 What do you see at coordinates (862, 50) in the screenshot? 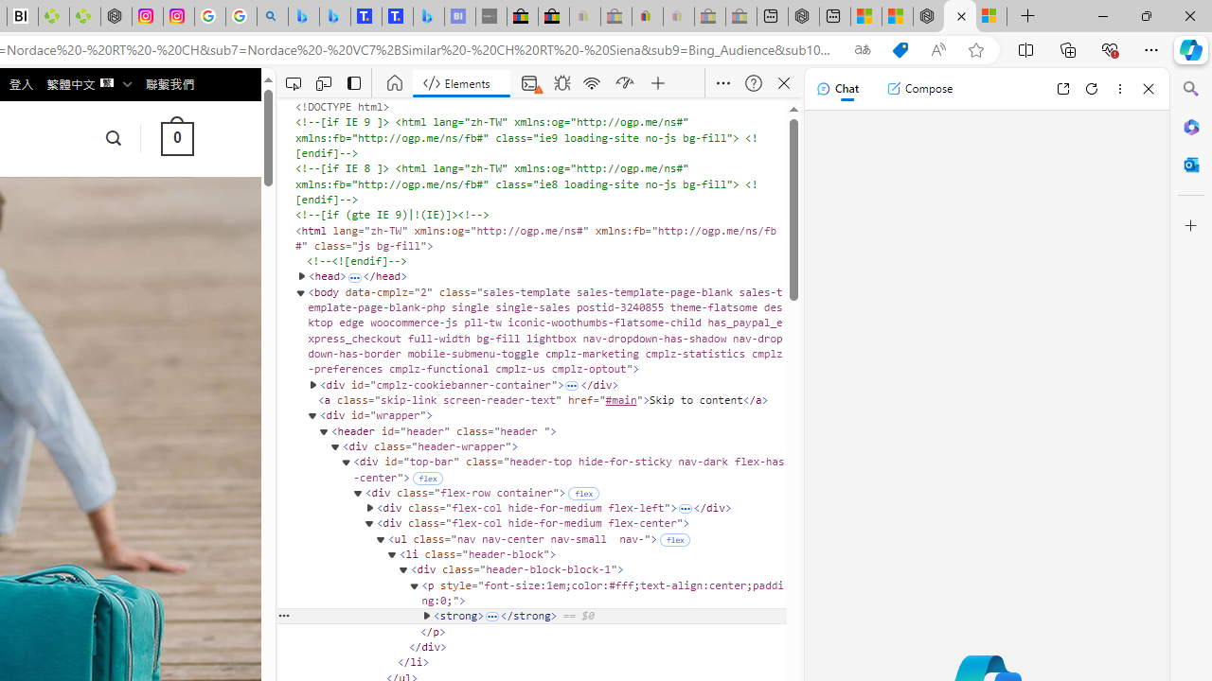
I see `Show translate options` at bounding box center [862, 50].